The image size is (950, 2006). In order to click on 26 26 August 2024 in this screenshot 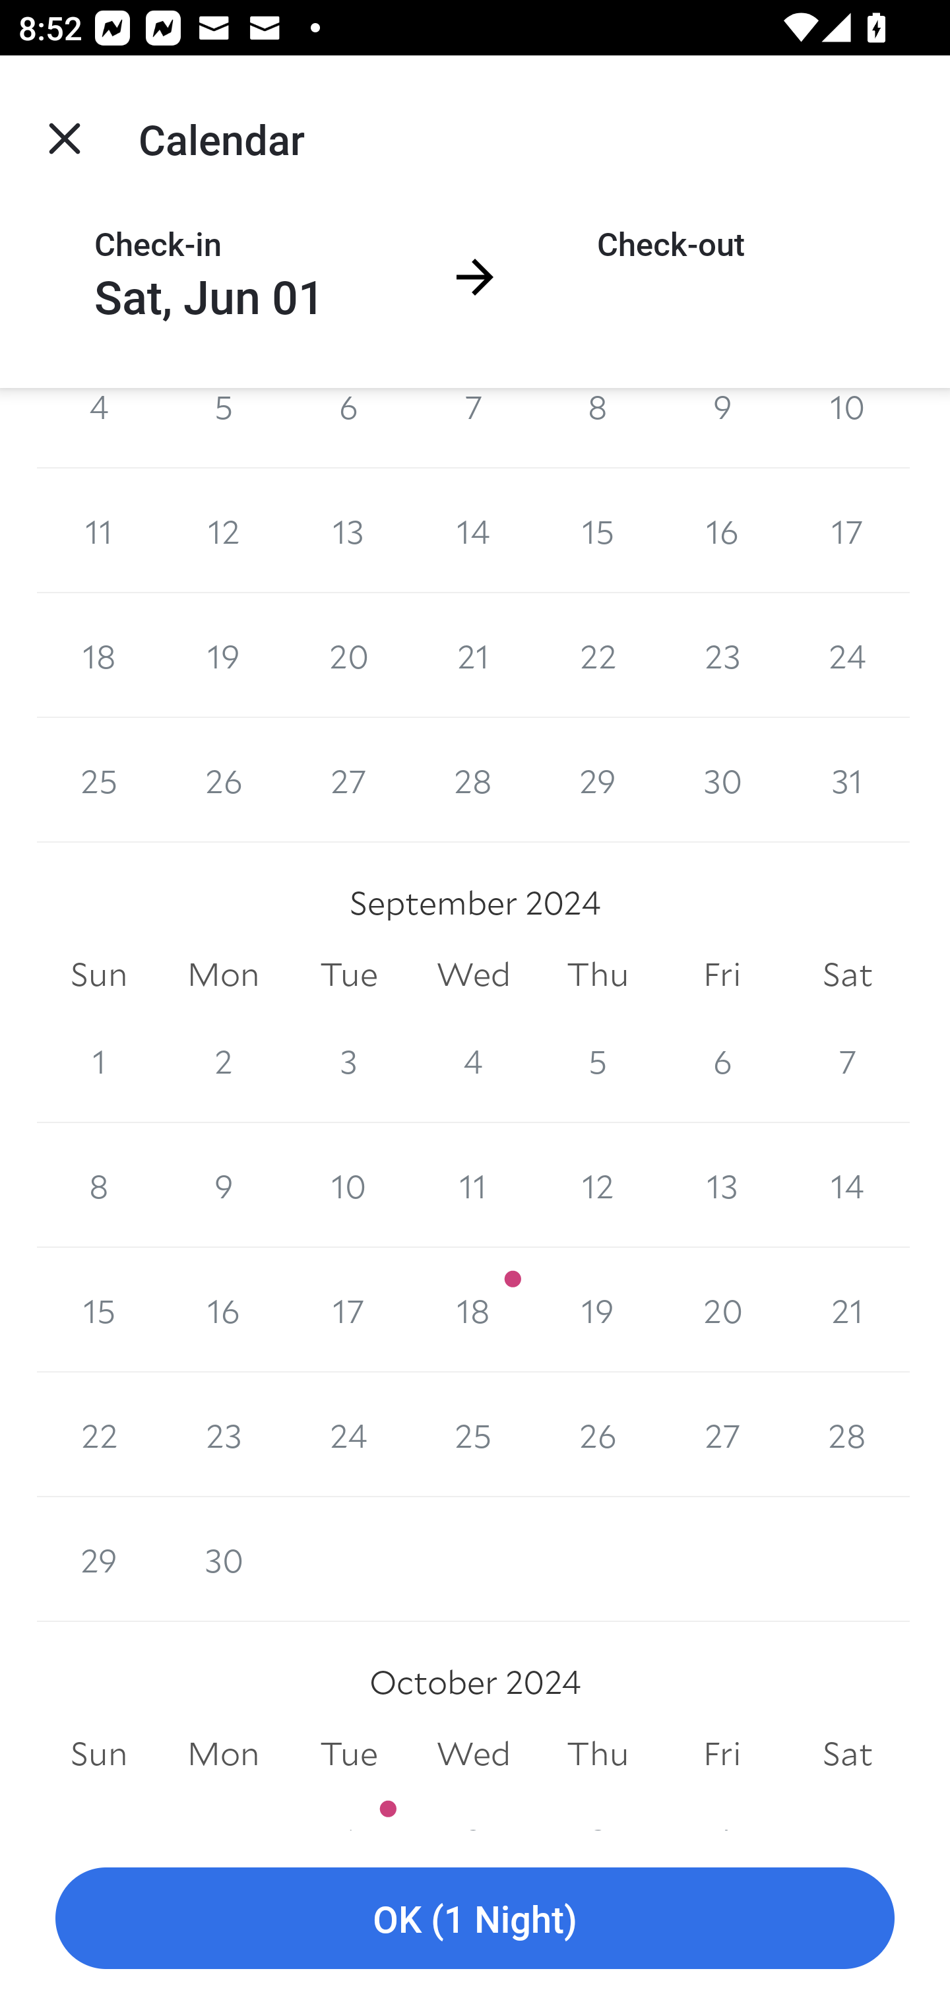, I will do `click(223, 780)`.